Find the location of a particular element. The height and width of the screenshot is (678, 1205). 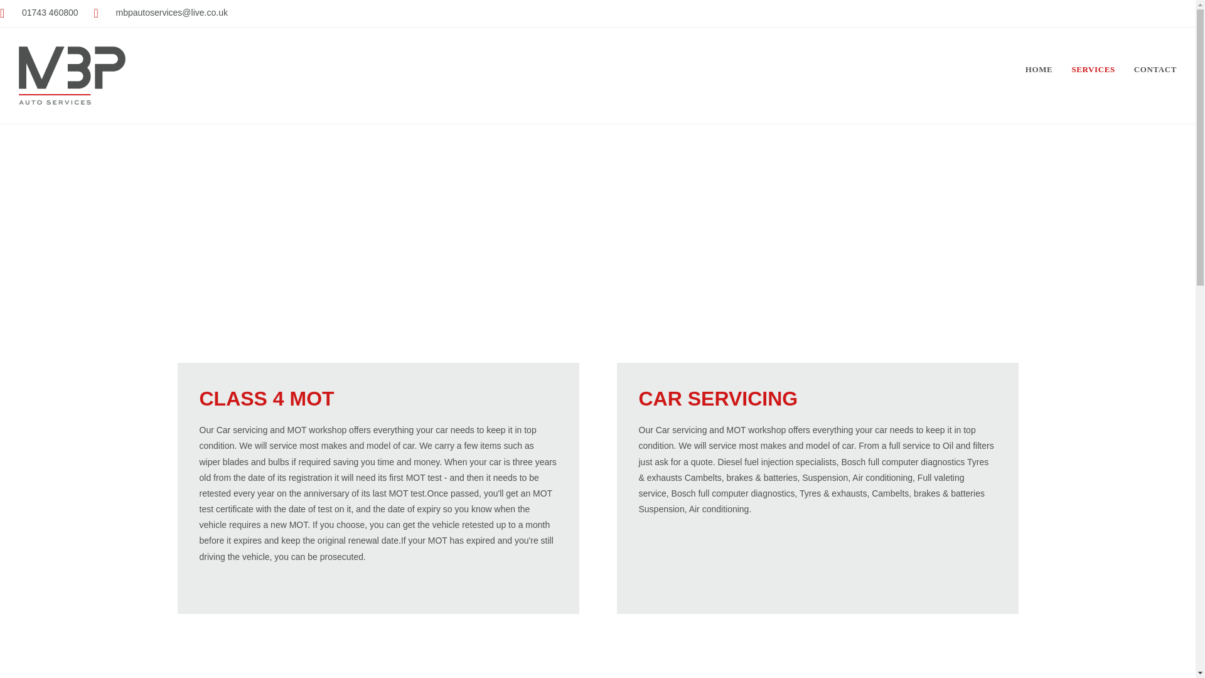

01743 460800 is located at coordinates (39, 13).